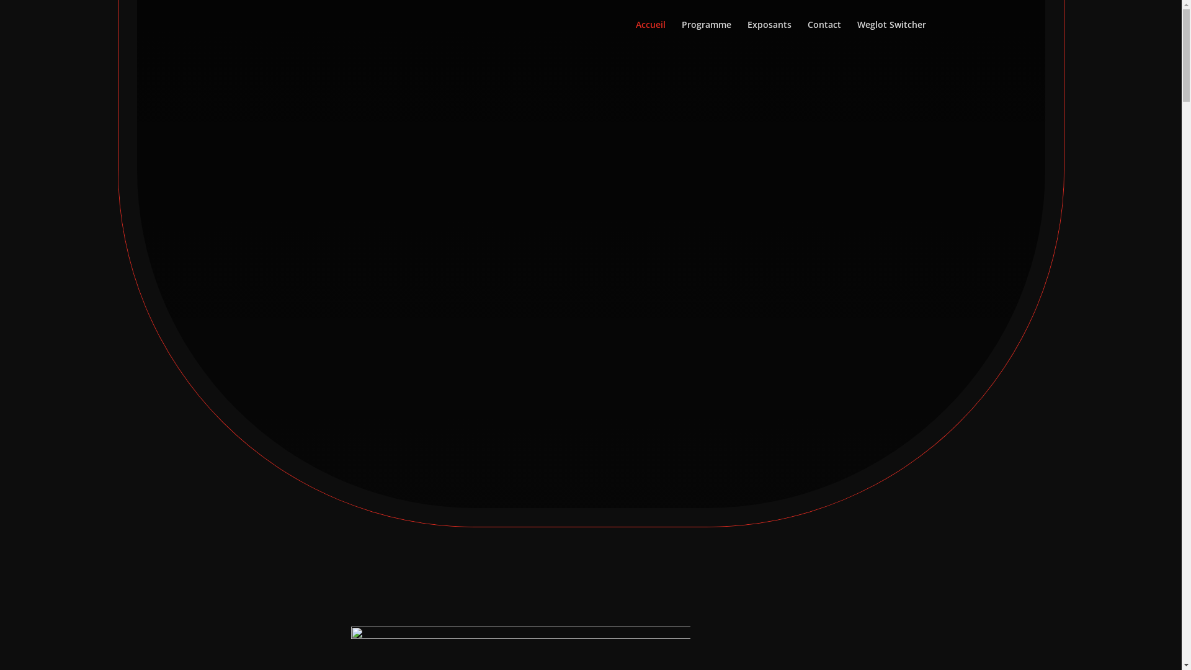 The image size is (1191, 670). Describe the element at coordinates (892, 35) in the screenshot. I see `Weglot Switcher` at that location.